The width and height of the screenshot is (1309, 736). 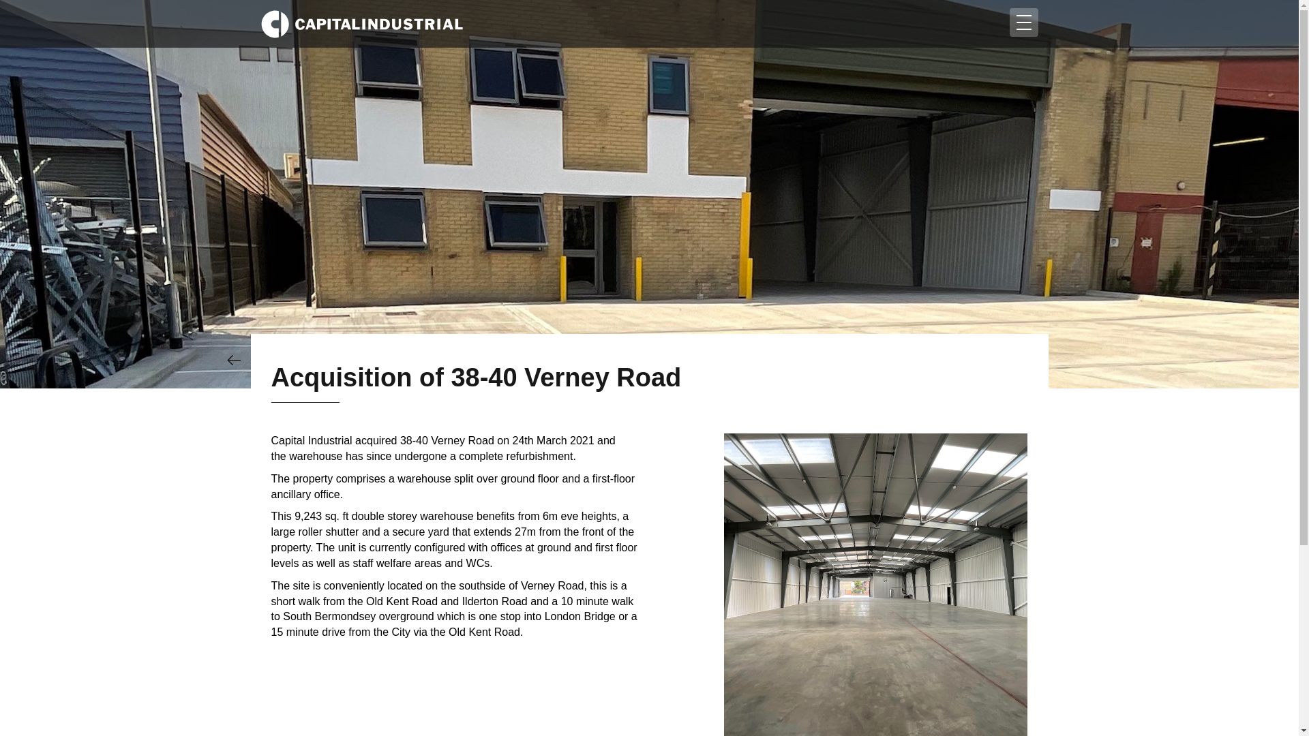 What do you see at coordinates (1023, 22) in the screenshot?
I see `Toggle navigation` at bounding box center [1023, 22].